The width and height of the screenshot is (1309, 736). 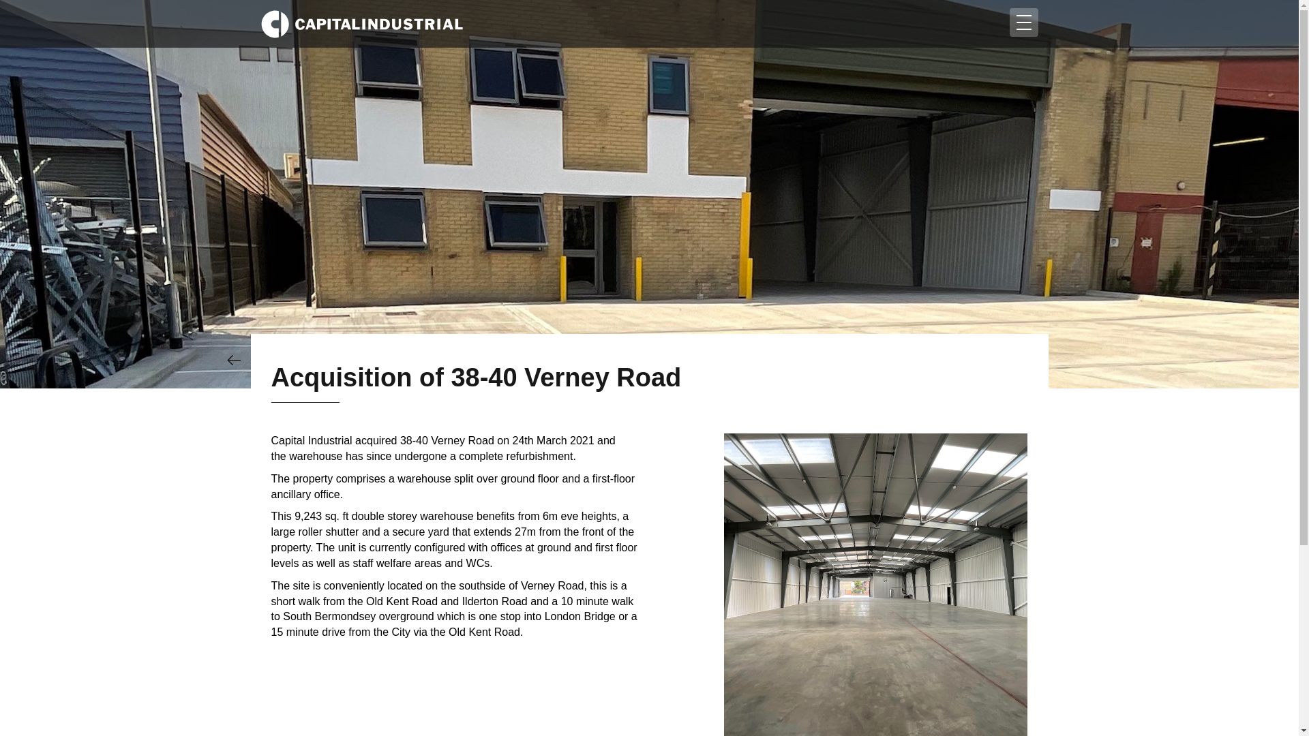 What do you see at coordinates (1023, 22) in the screenshot?
I see `Toggle navigation` at bounding box center [1023, 22].